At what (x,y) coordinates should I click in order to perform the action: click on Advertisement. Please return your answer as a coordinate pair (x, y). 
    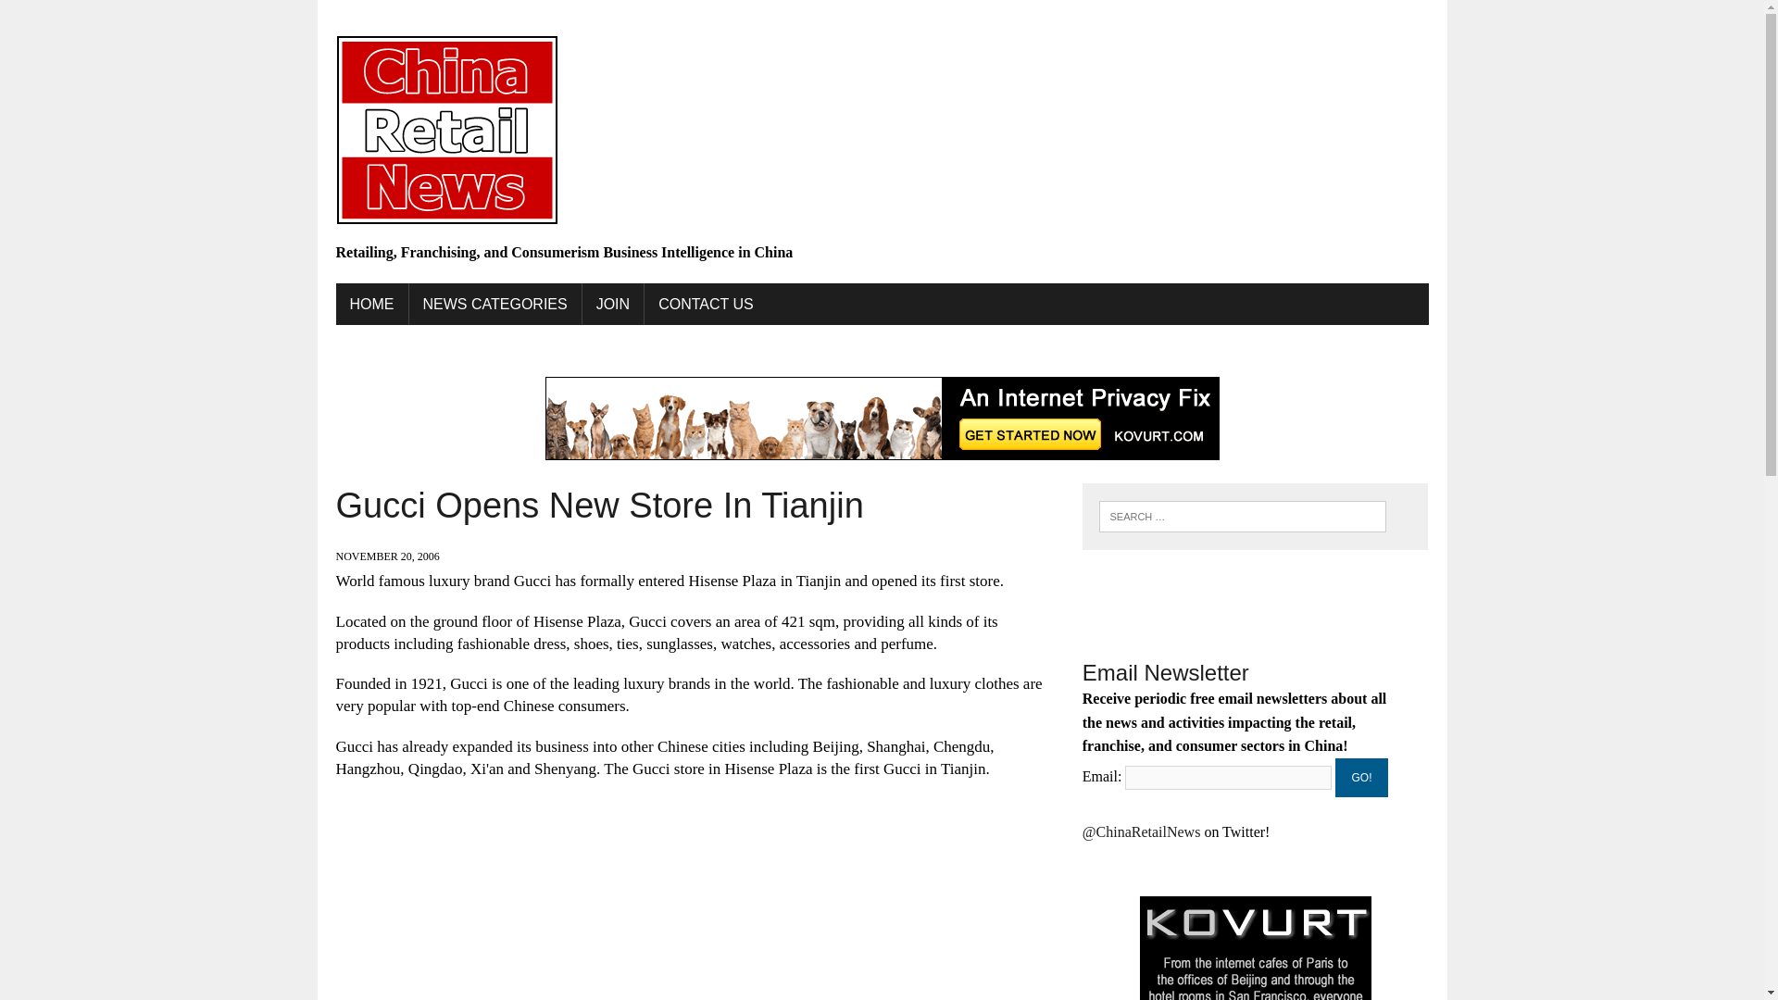
    Looking at the image, I should click on (695, 899).